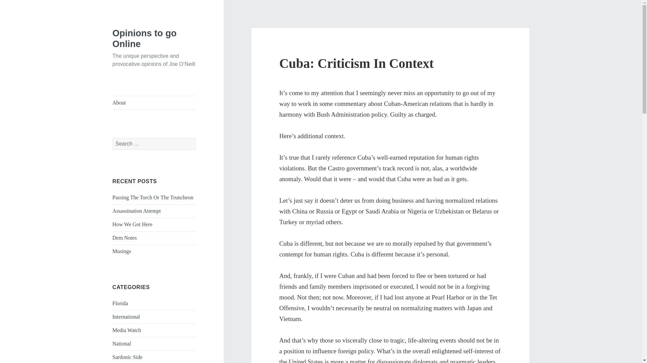 Image resolution: width=647 pixels, height=363 pixels. I want to click on Musings, so click(122, 251).